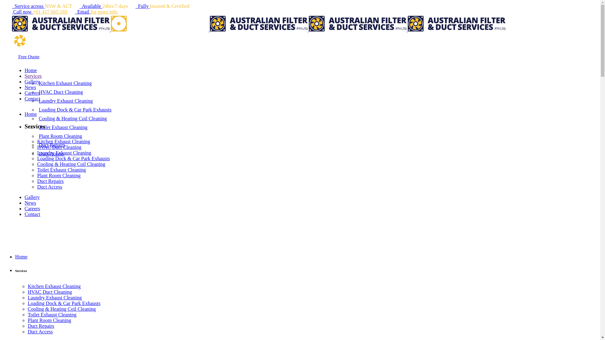 This screenshot has height=340, width=605. Describe the element at coordinates (52, 145) in the screenshot. I see `Duct Repairs` at that location.